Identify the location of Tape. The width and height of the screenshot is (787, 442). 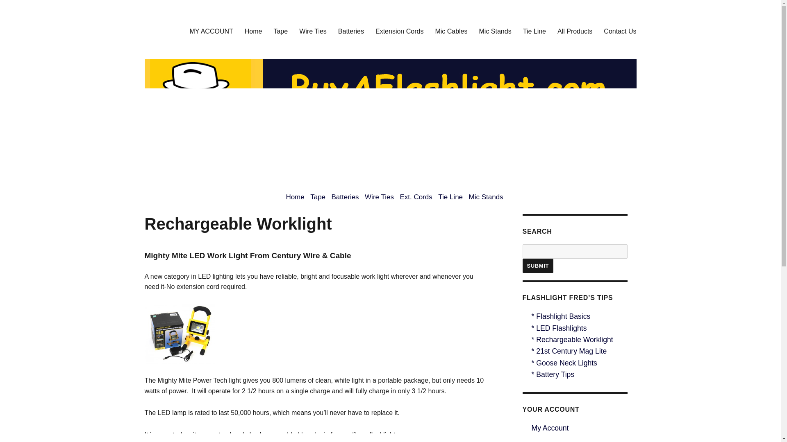
(318, 197).